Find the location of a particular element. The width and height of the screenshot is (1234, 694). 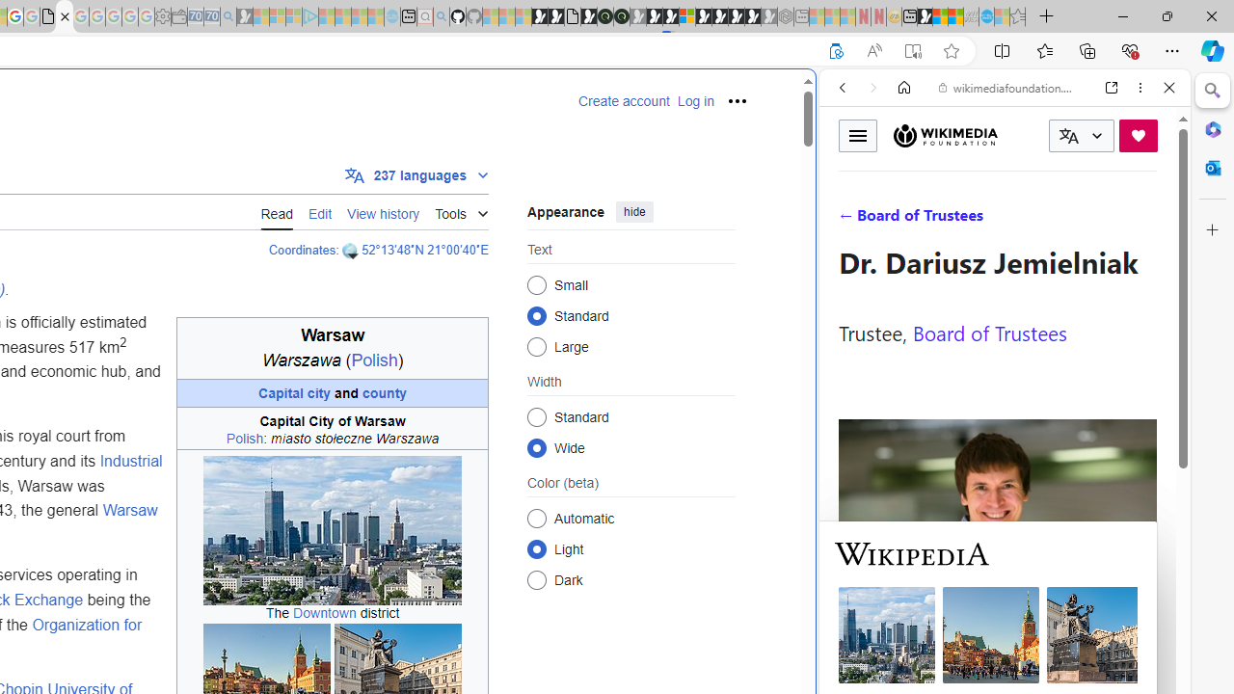

Dark is located at coordinates (536, 580).